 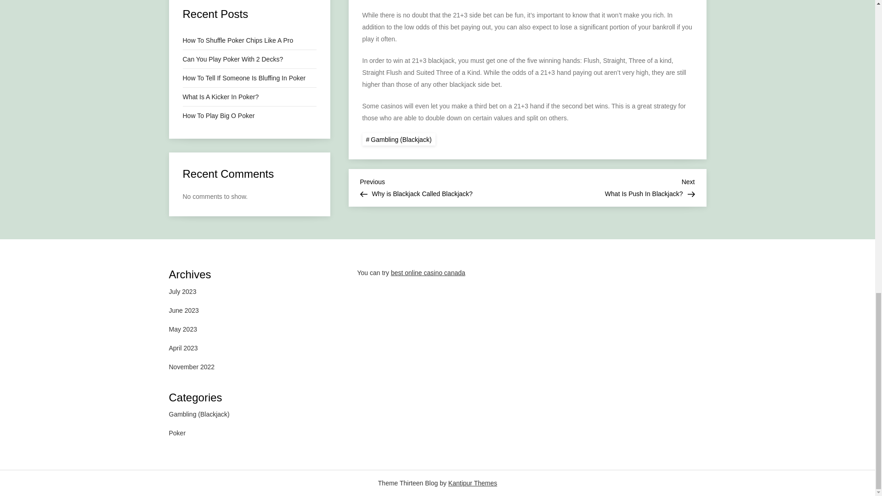 What do you see at coordinates (183, 292) in the screenshot?
I see `July 2023` at bounding box center [183, 292].